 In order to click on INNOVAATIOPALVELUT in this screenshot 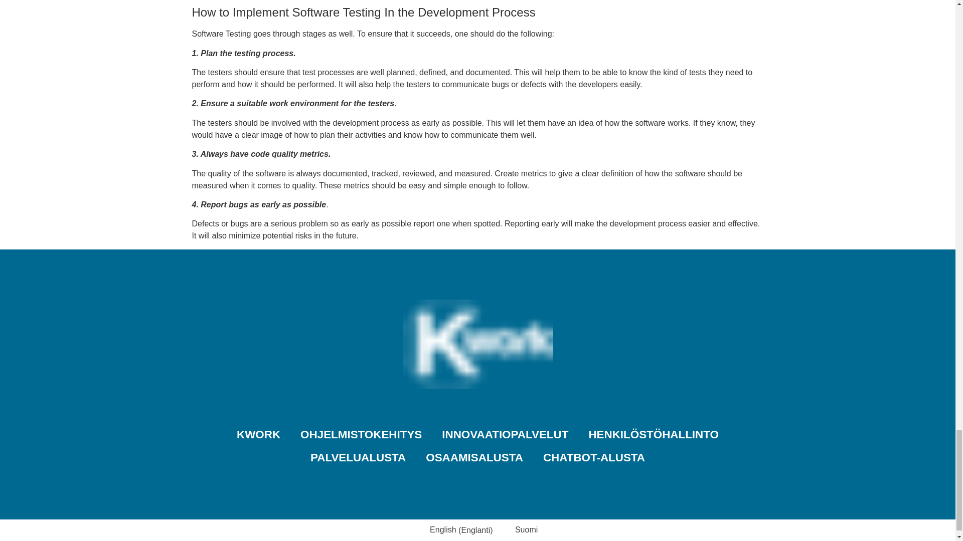, I will do `click(505, 435)`.